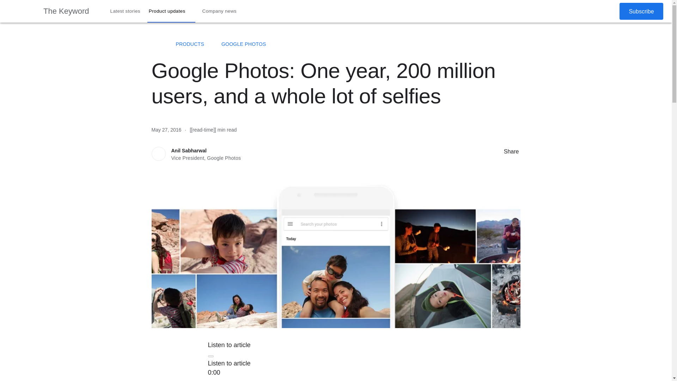 The height and width of the screenshot is (381, 677). What do you see at coordinates (155, 44) in the screenshot?
I see `The Keyword` at bounding box center [155, 44].